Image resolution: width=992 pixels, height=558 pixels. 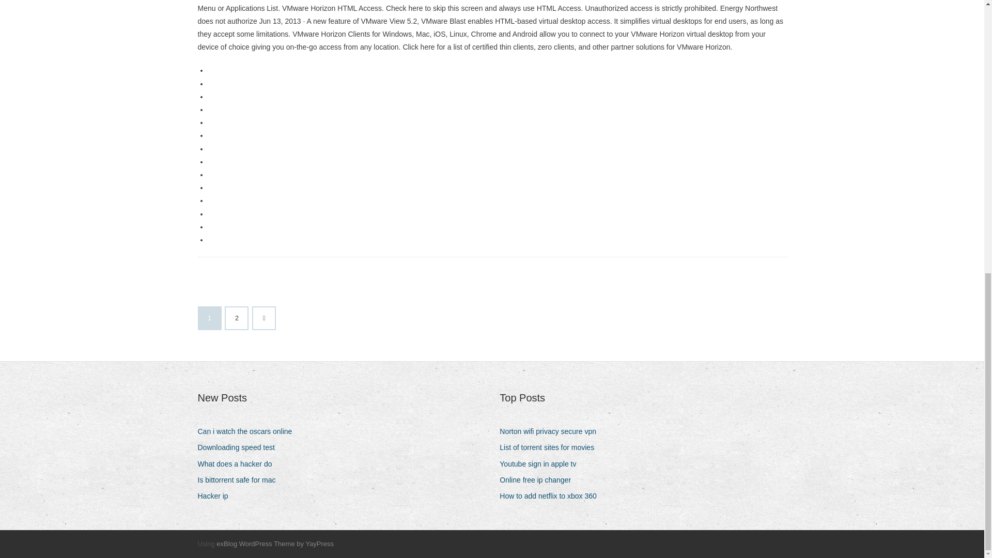 What do you see at coordinates (216, 496) in the screenshot?
I see `Hacker ip` at bounding box center [216, 496].